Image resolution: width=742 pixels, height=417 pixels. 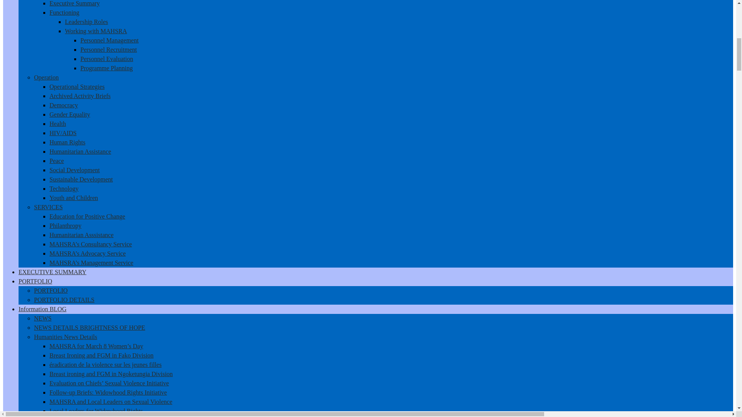 I want to click on Operation, so click(x=46, y=77).